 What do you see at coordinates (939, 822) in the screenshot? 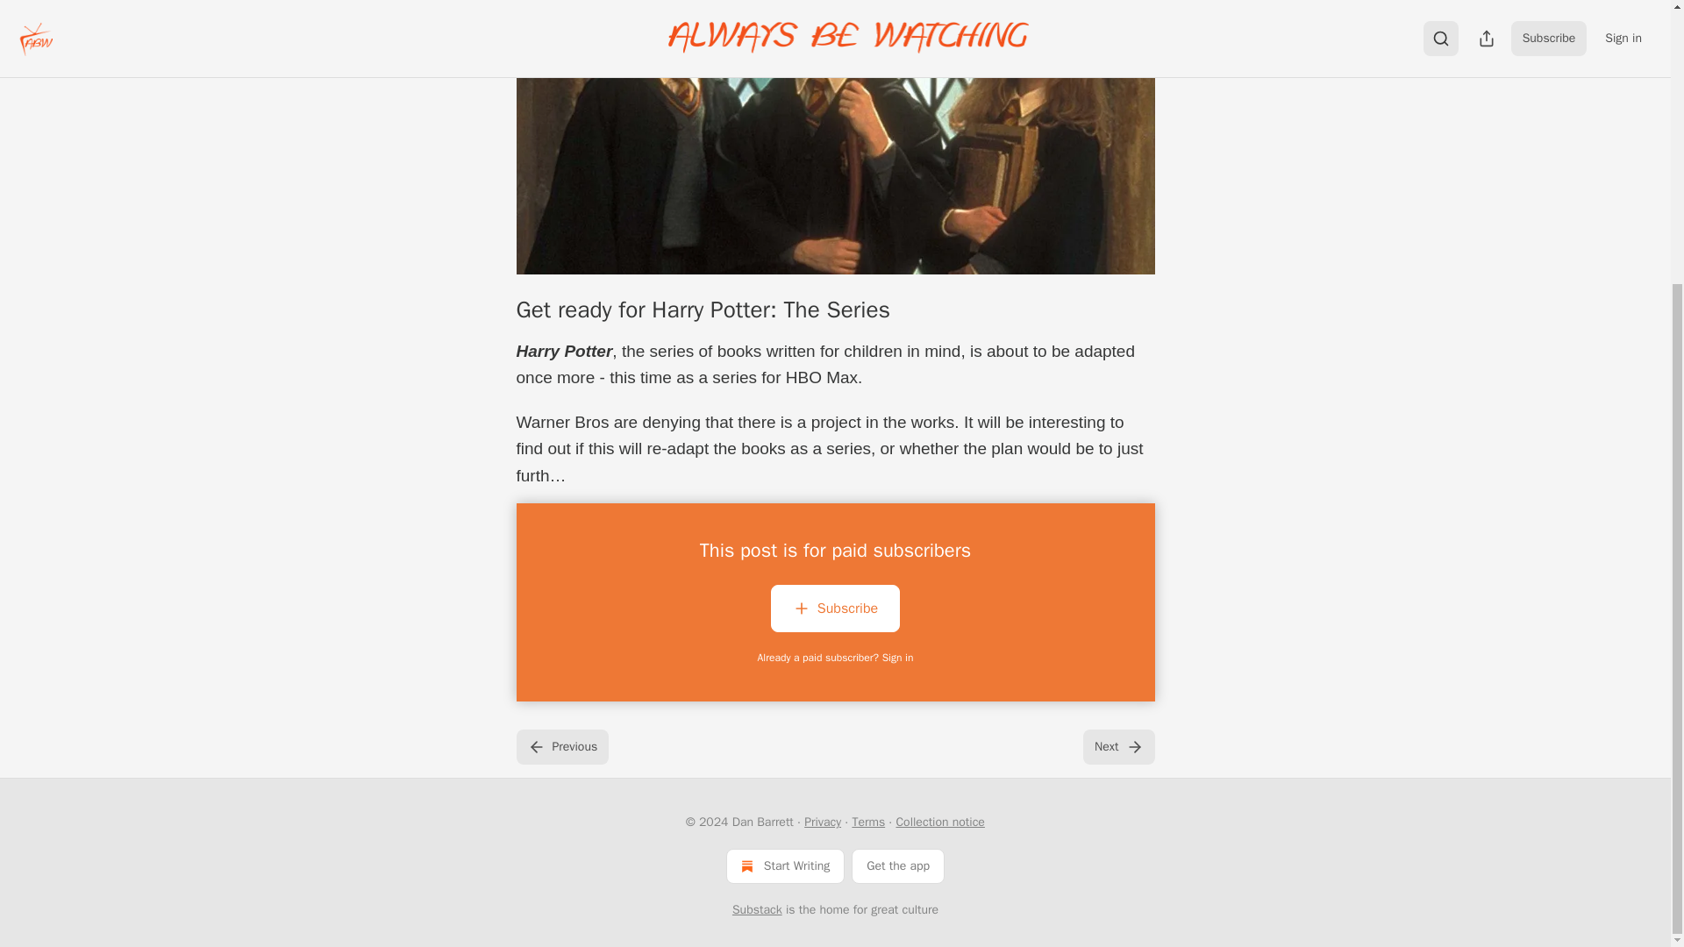
I see `Collection notice` at bounding box center [939, 822].